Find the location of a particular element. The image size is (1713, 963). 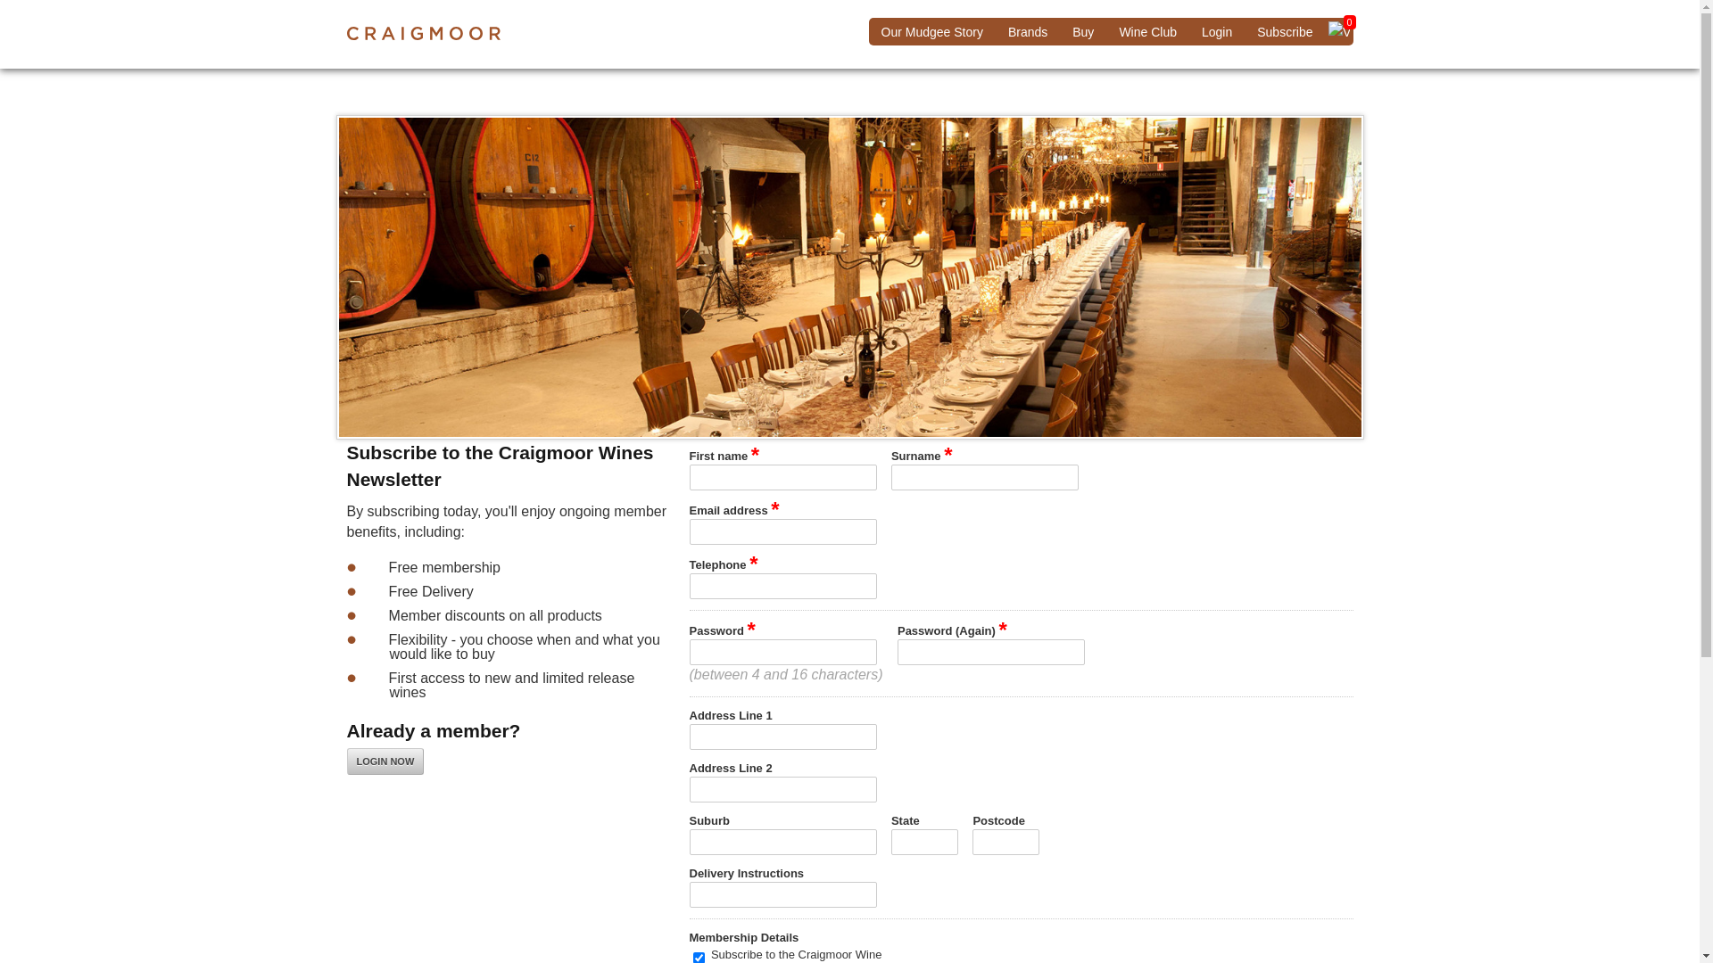

Buy is located at coordinates (1083, 32).